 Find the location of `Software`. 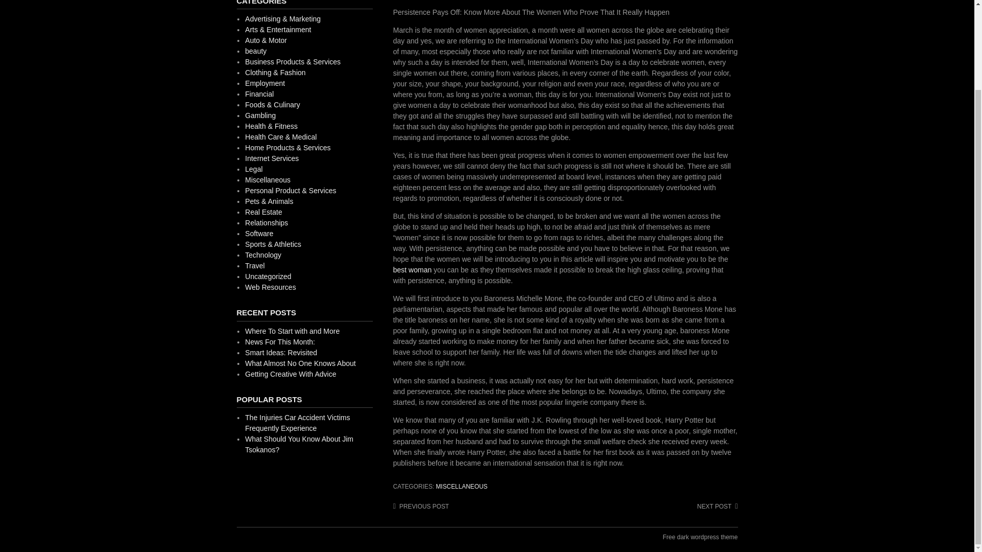

Software is located at coordinates (259, 234).